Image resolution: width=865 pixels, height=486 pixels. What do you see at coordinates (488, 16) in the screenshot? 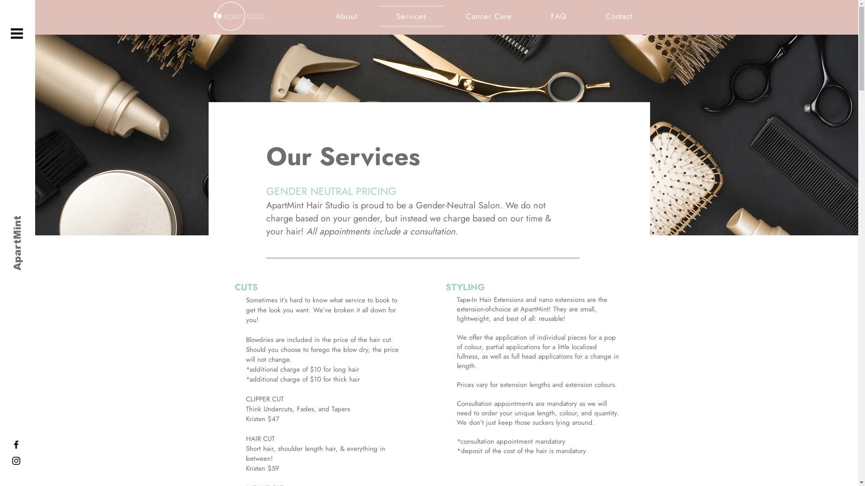
I see `Cancer Care` at bounding box center [488, 16].